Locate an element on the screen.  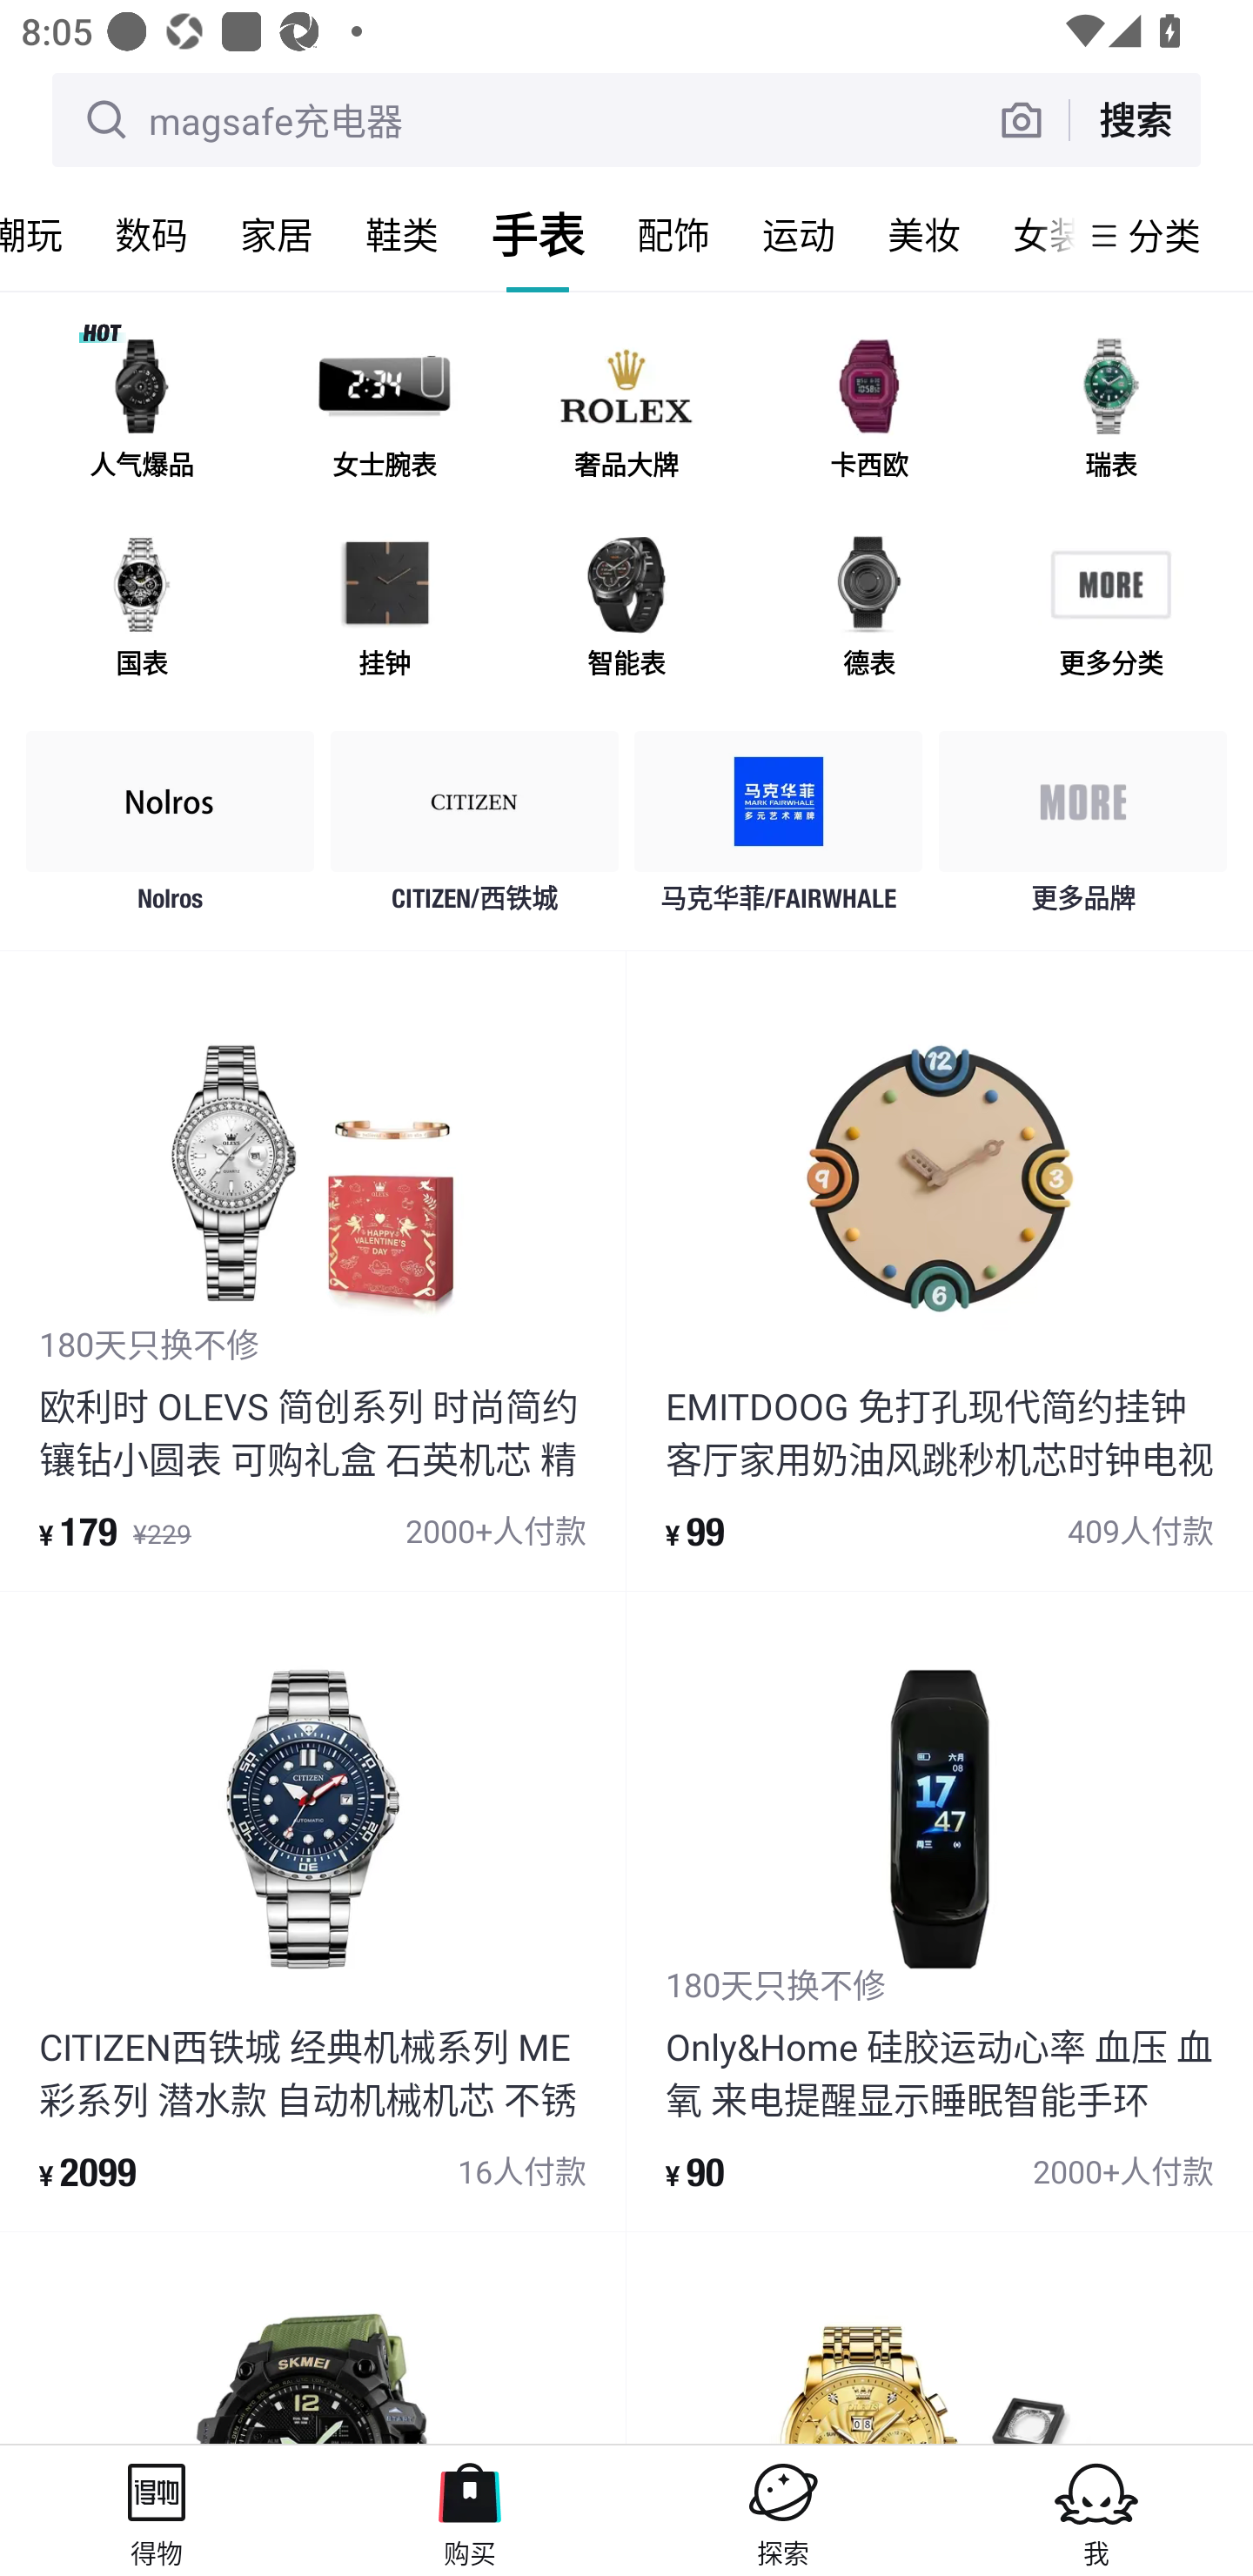
奢品大牌 is located at coordinates (626, 413).